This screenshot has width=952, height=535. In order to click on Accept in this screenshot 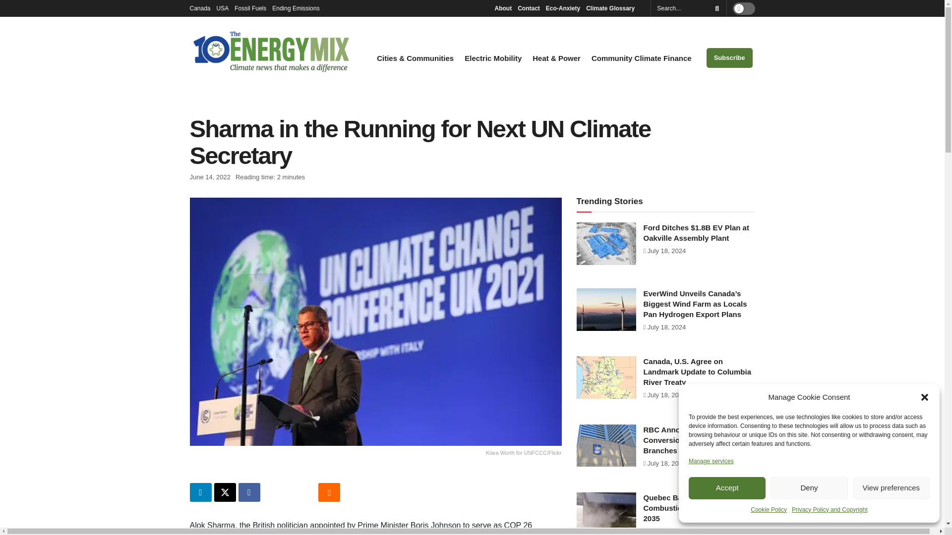, I will do `click(727, 488)`.